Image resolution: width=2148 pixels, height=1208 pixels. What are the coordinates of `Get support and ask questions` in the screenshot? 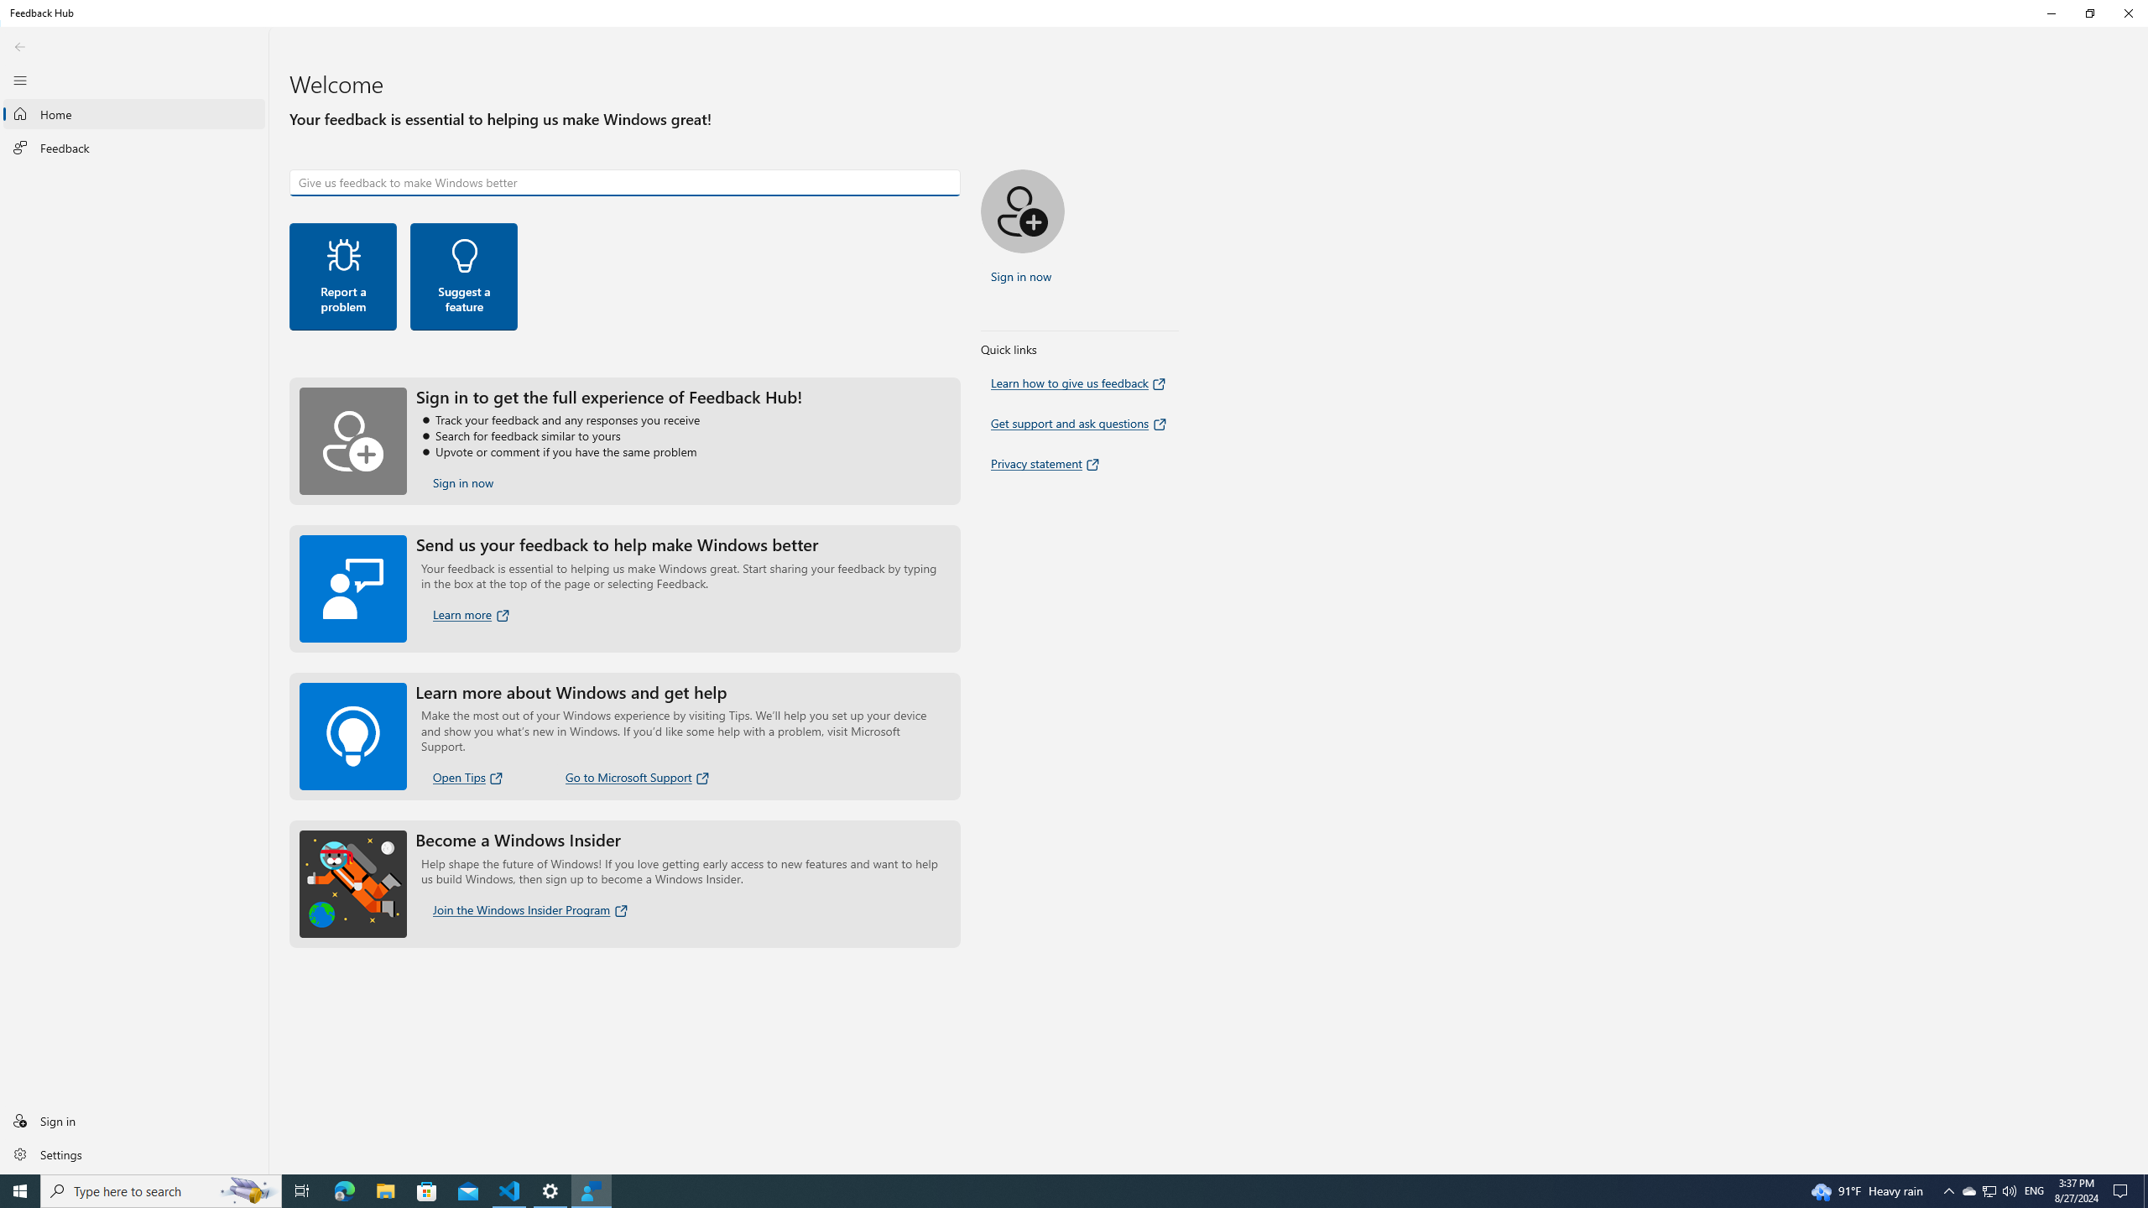 It's located at (1080, 424).